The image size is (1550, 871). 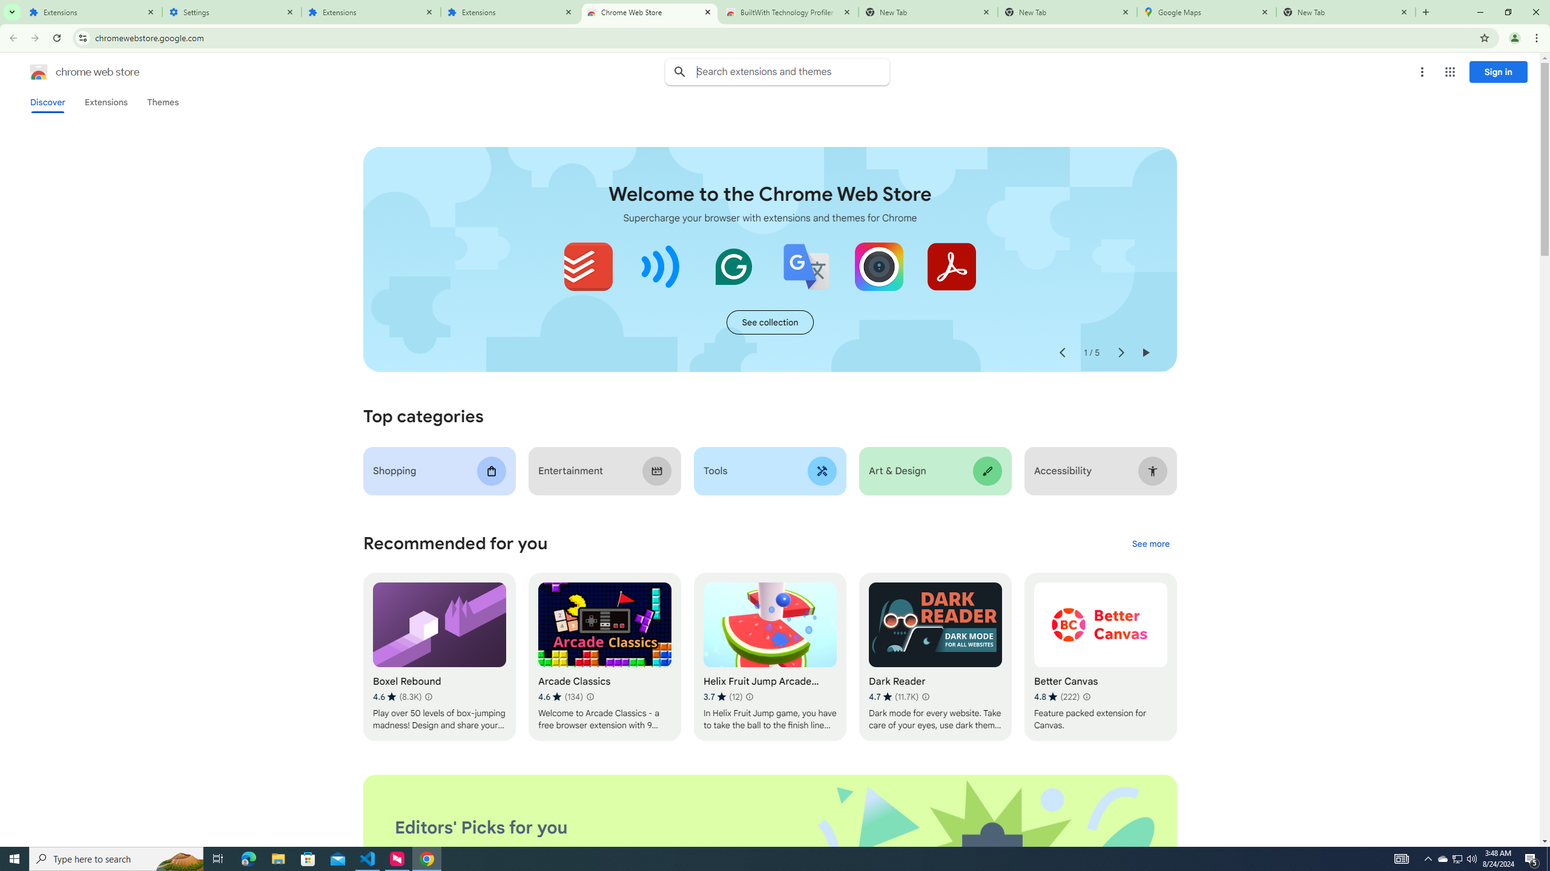 I want to click on Arcade Classics, so click(x=604, y=657).